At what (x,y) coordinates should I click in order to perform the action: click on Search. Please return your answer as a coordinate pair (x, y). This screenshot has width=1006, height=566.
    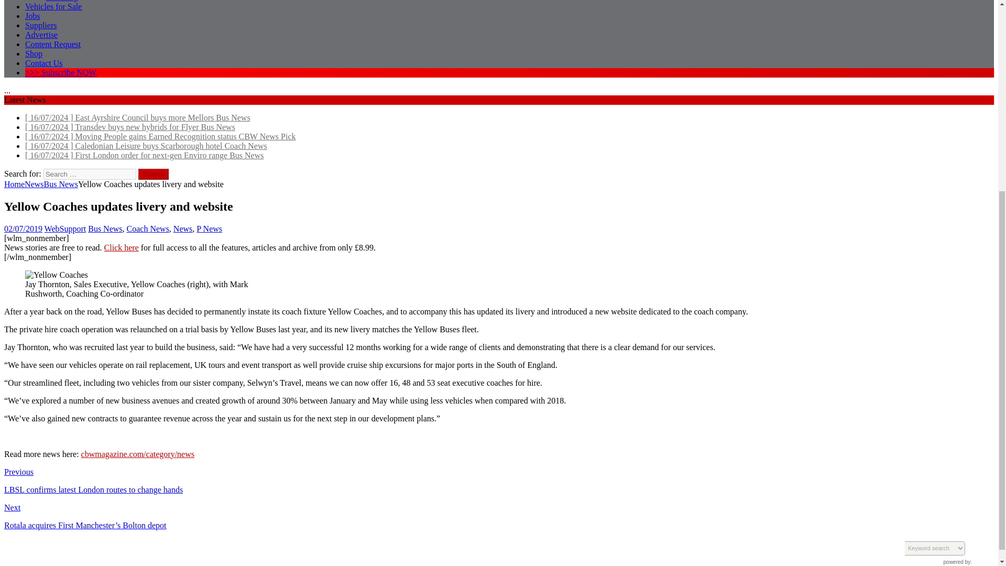
    Looking at the image, I should click on (154, 174).